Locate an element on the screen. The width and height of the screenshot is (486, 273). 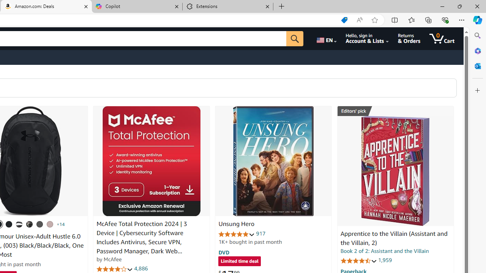
917 is located at coordinates (261, 234).